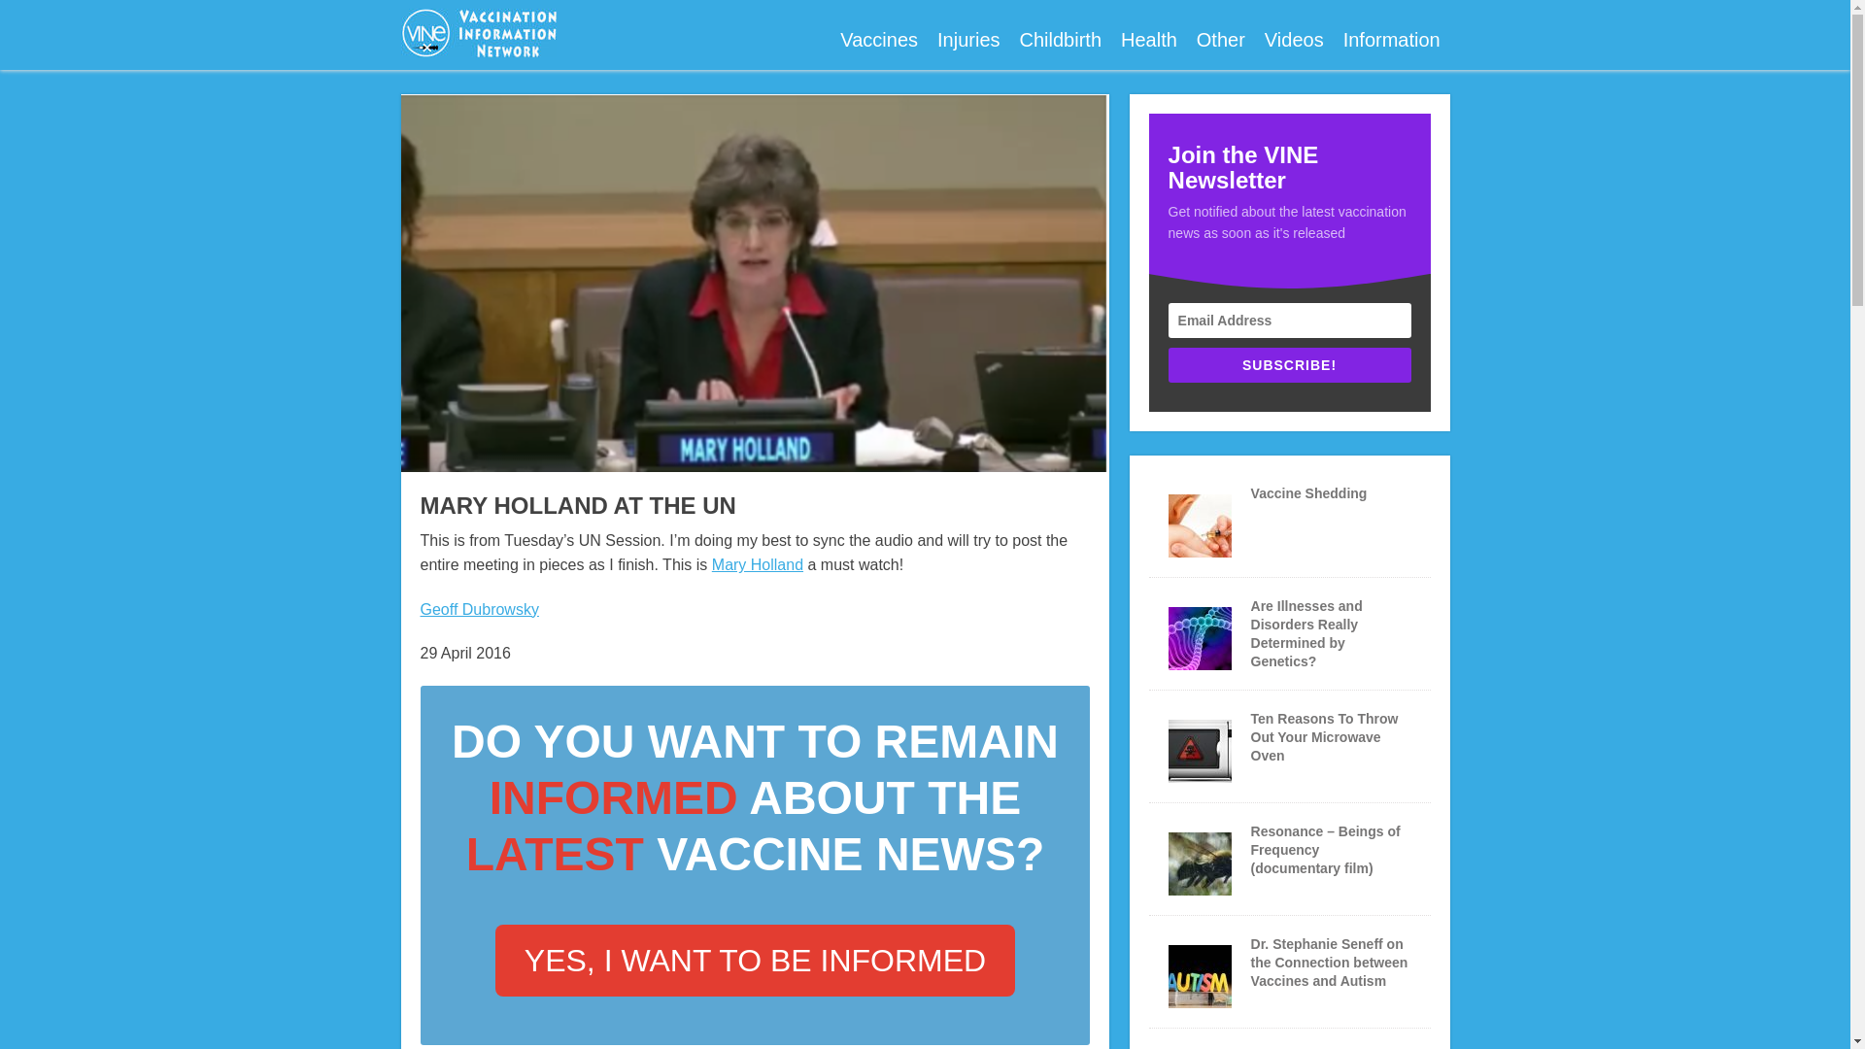 The height and width of the screenshot is (1049, 1865). Describe the element at coordinates (1061, 40) in the screenshot. I see `Childbirth` at that location.